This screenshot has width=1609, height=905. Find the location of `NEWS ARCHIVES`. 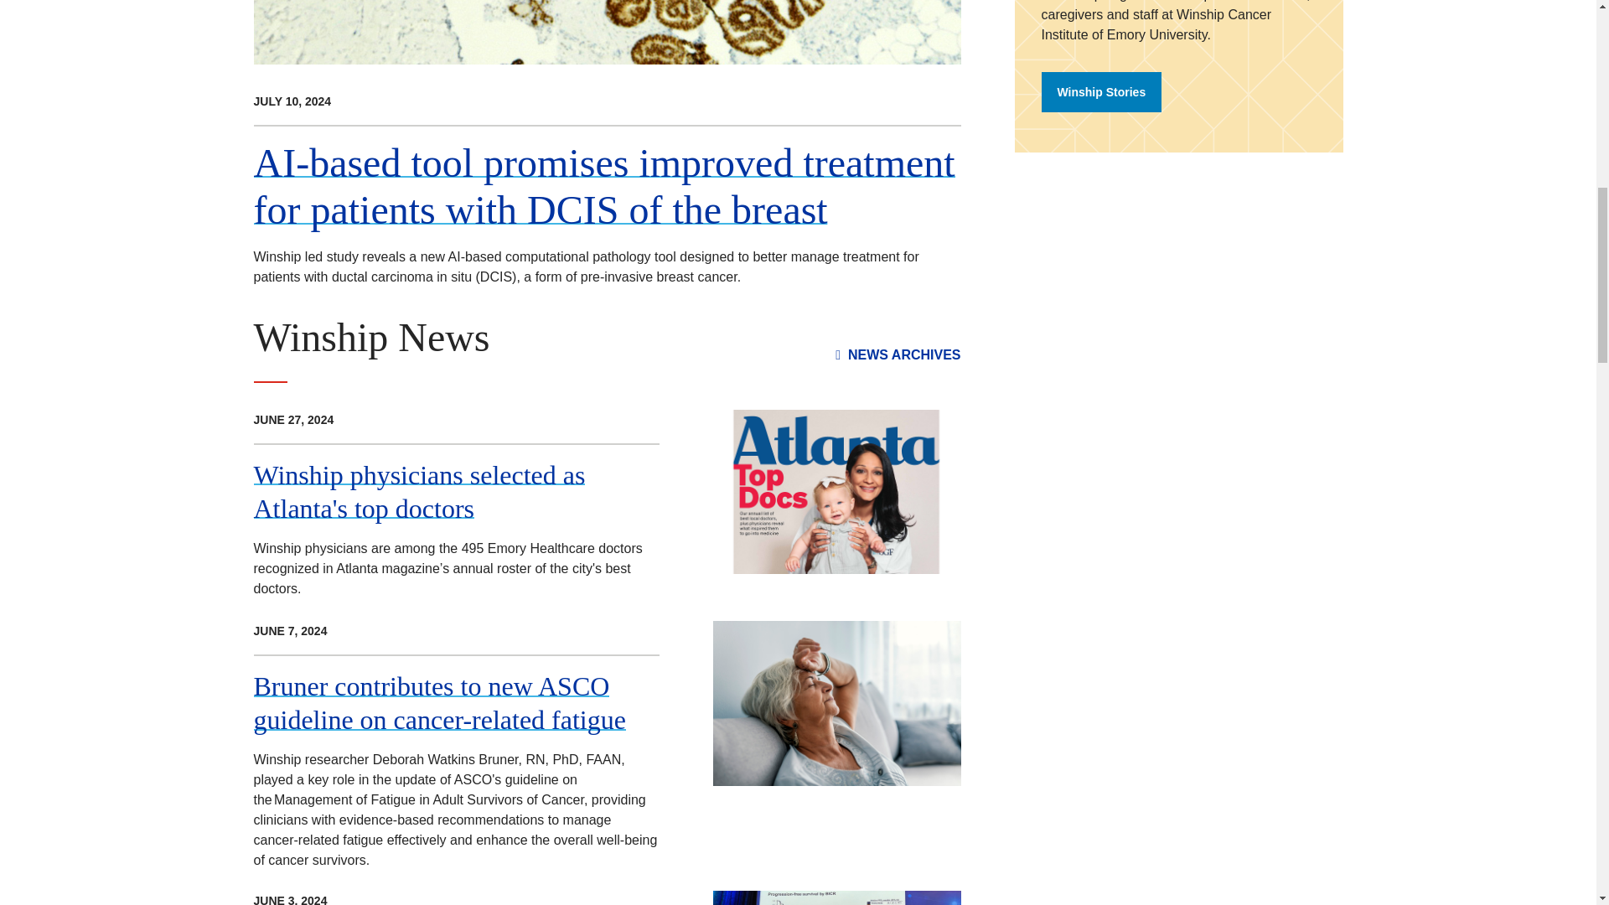

NEWS ARCHIVES is located at coordinates (898, 355).